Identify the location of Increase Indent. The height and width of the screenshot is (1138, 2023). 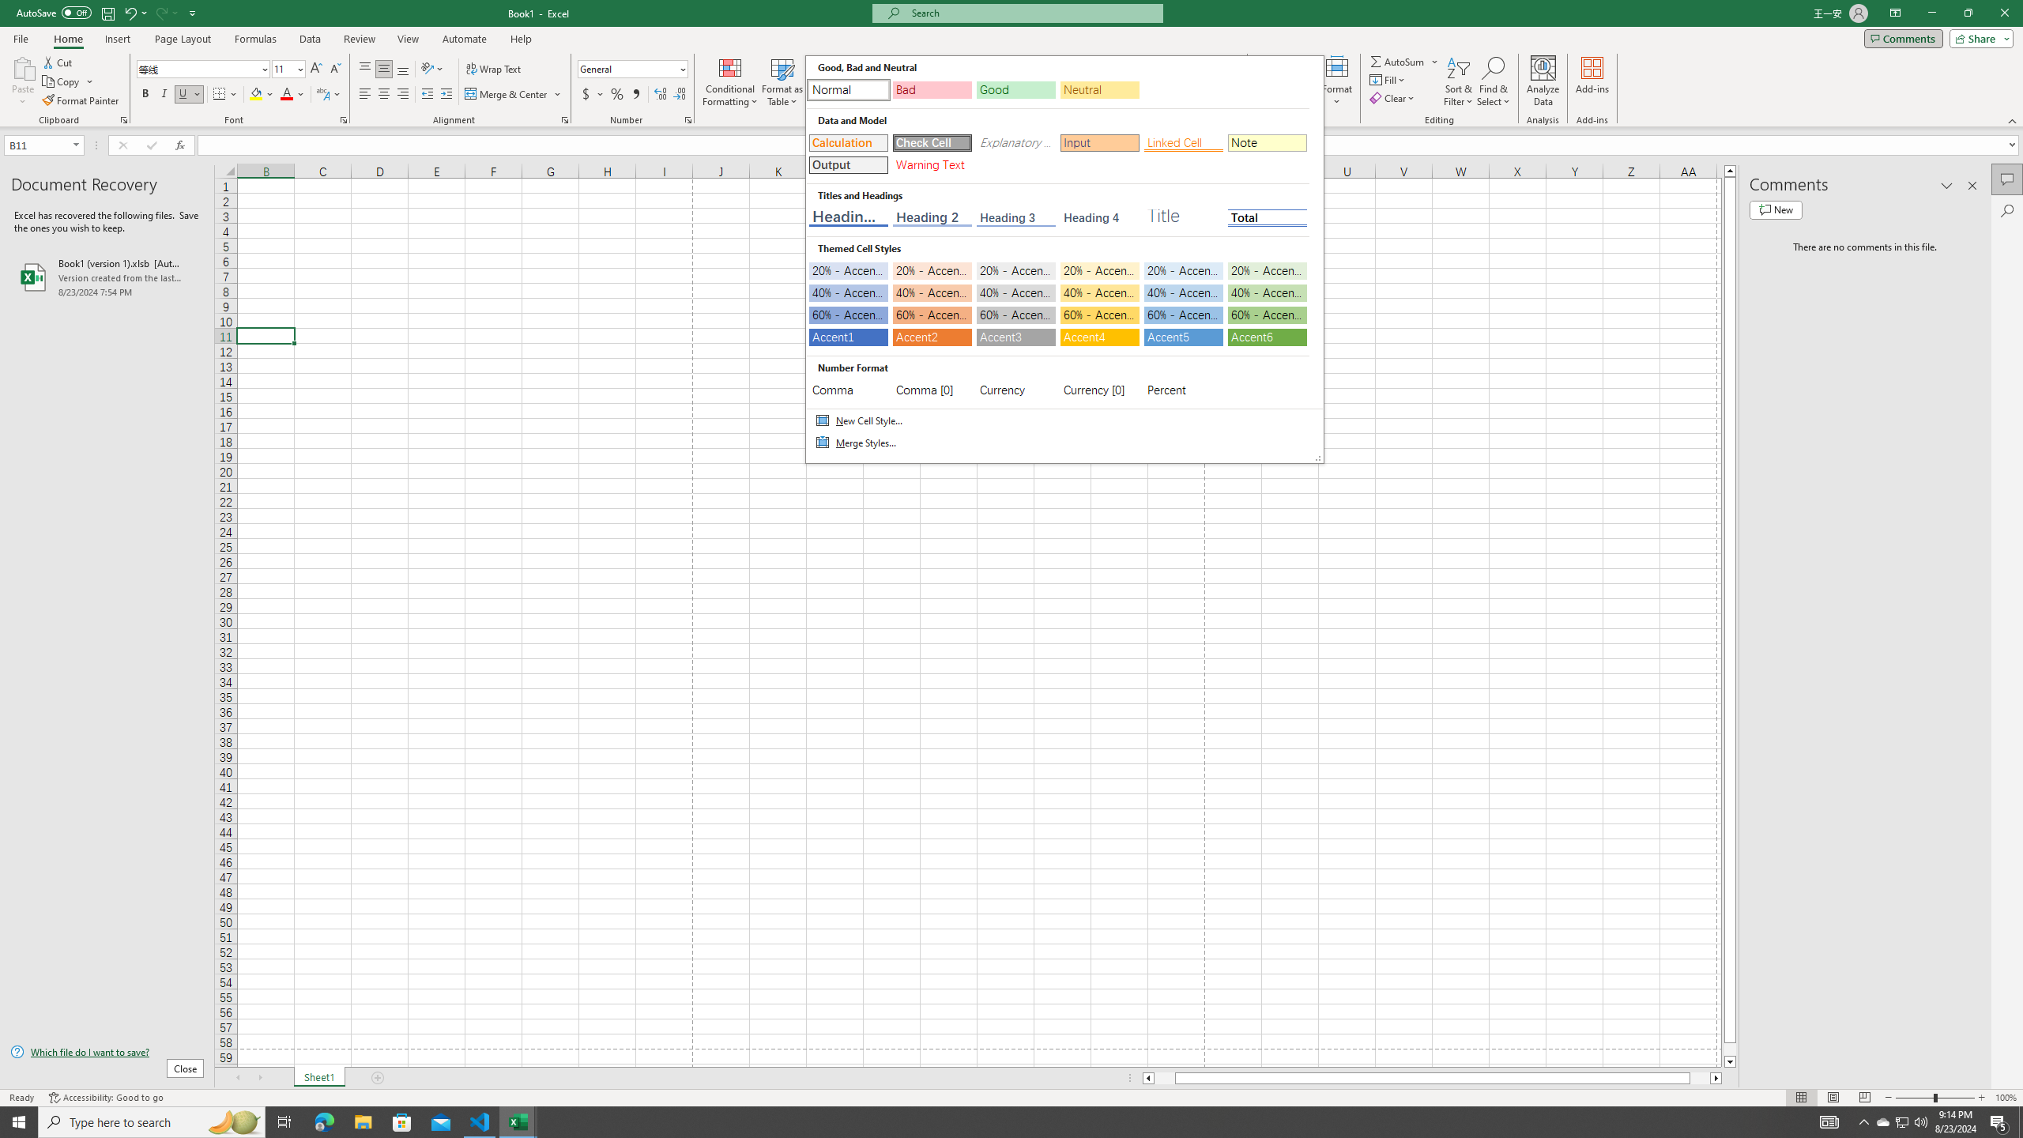
(446, 95).